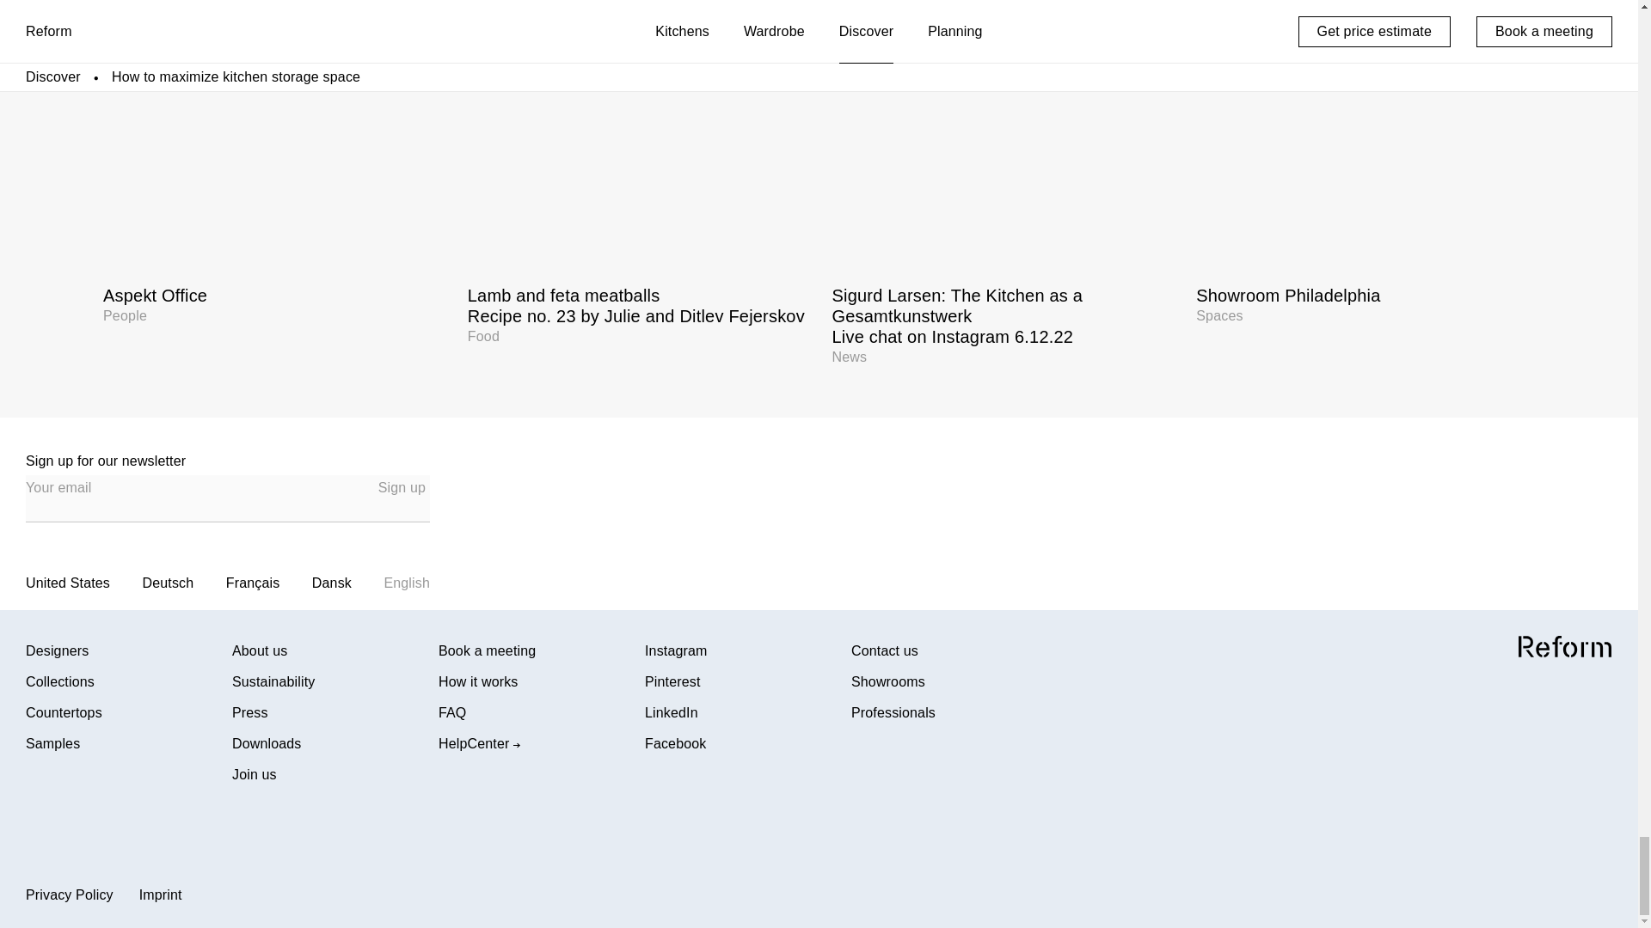 The width and height of the screenshot is (1651, 928). I want to click on Countertops, so click(169, 583).